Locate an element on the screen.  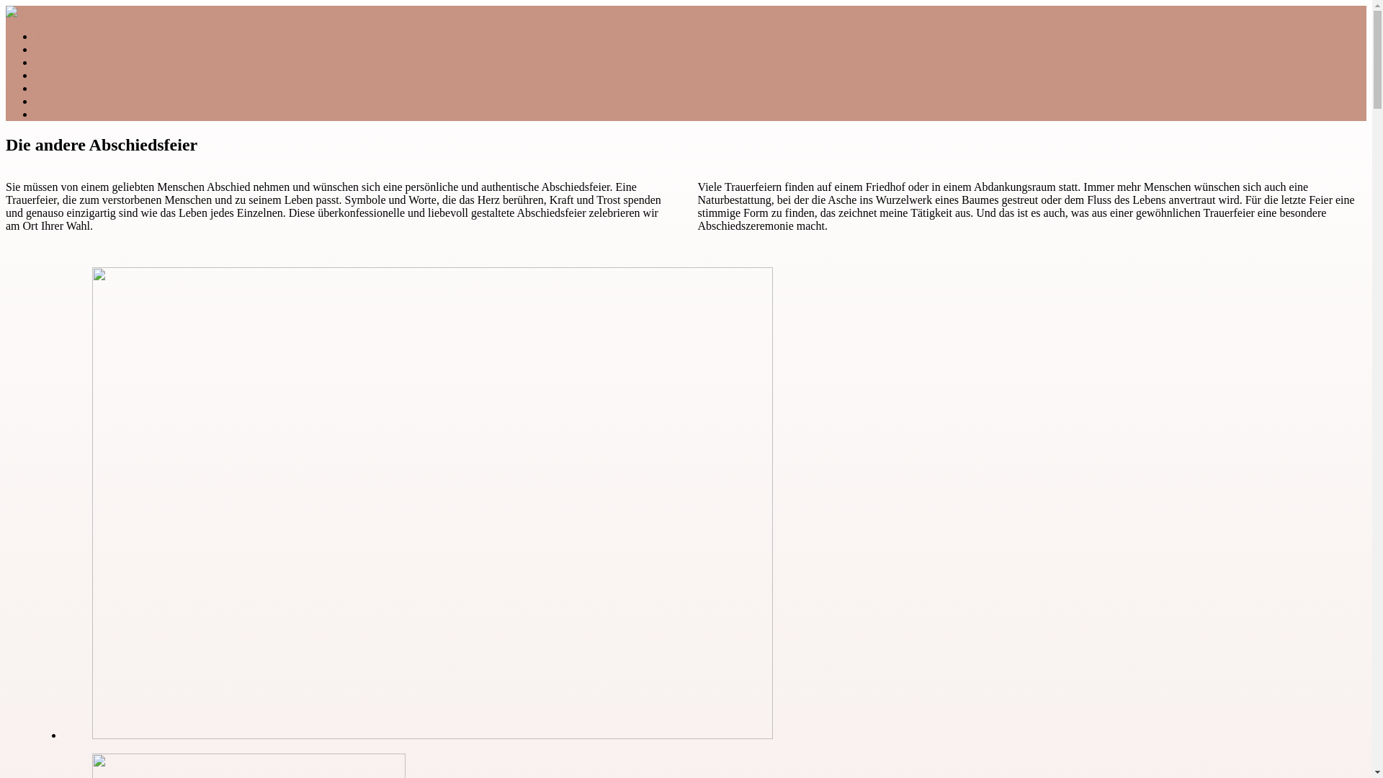
Meinungen is located at coordinates (61, 62).